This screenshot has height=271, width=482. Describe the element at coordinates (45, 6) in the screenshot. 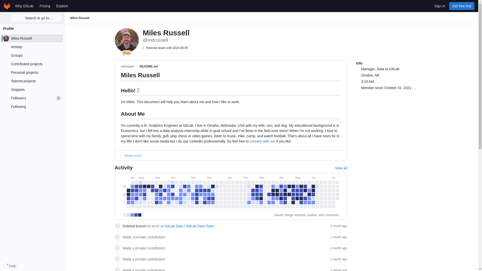

I see `Starred projects` at that location.